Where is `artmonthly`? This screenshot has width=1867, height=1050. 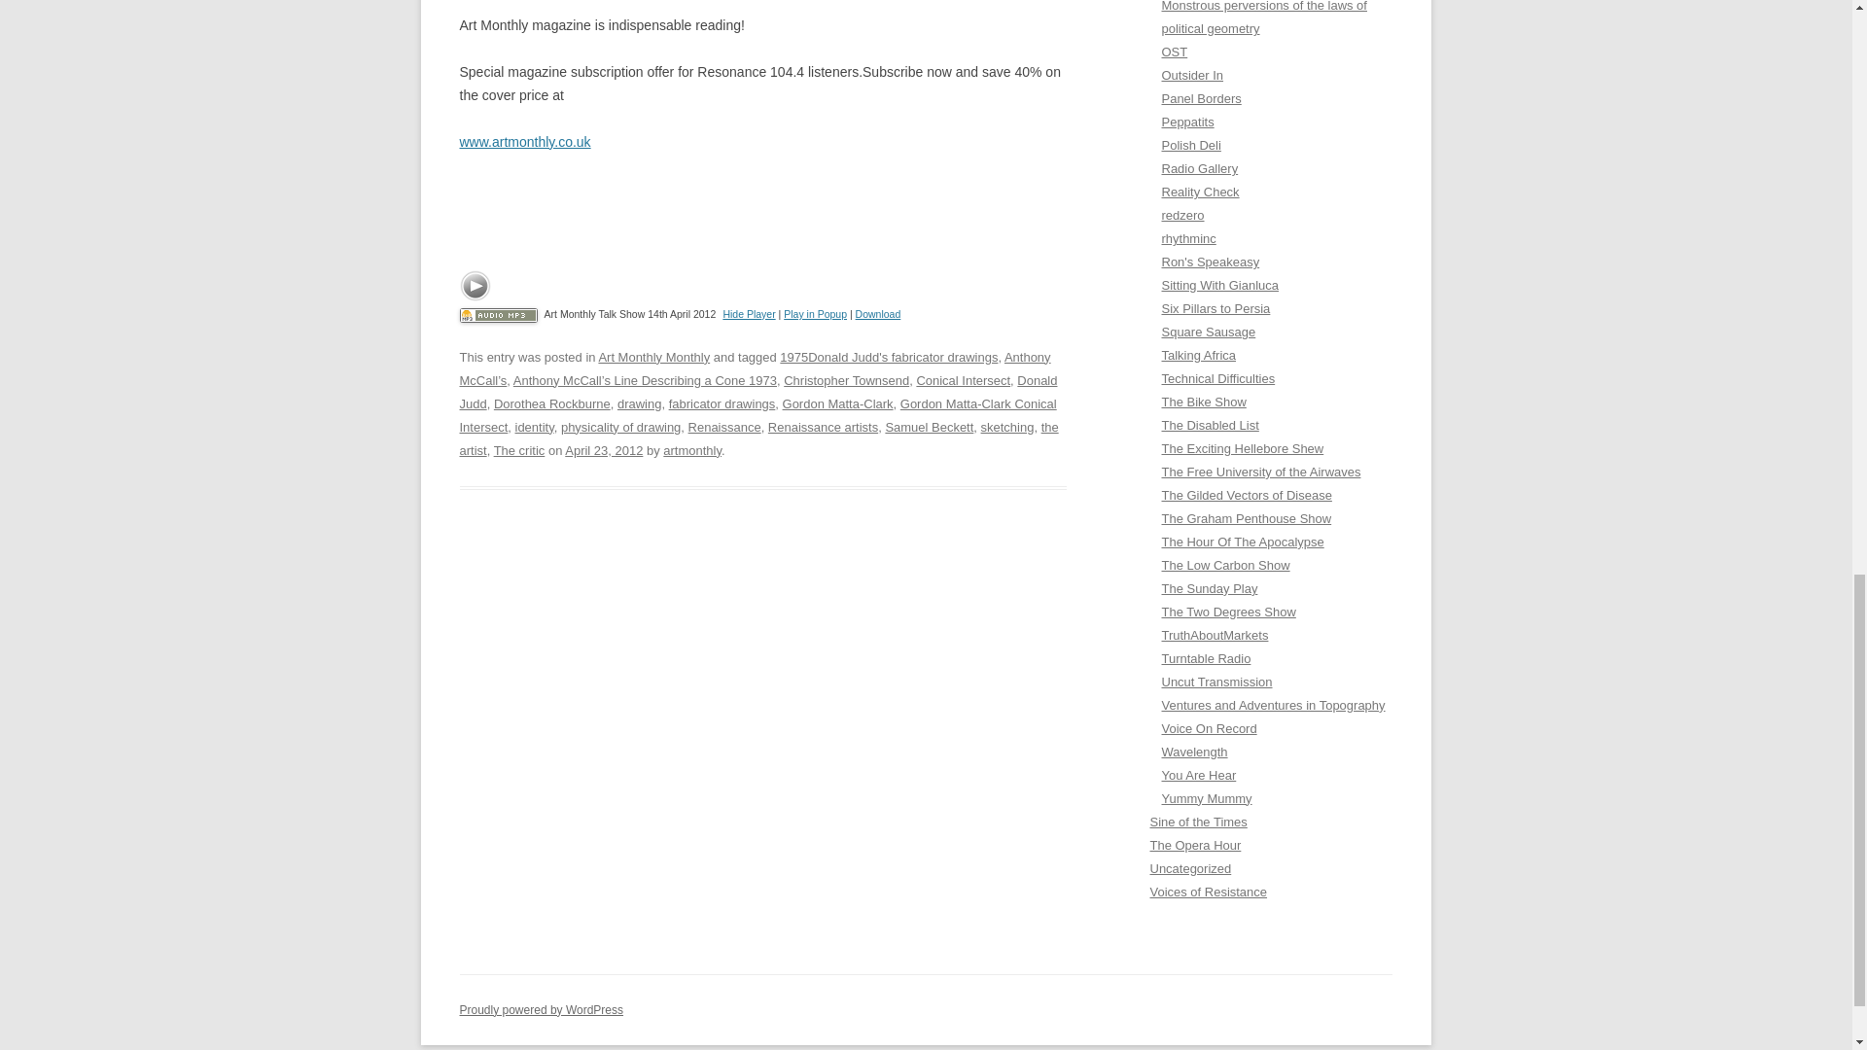 artmonthly is located at coordinates (691, 449).